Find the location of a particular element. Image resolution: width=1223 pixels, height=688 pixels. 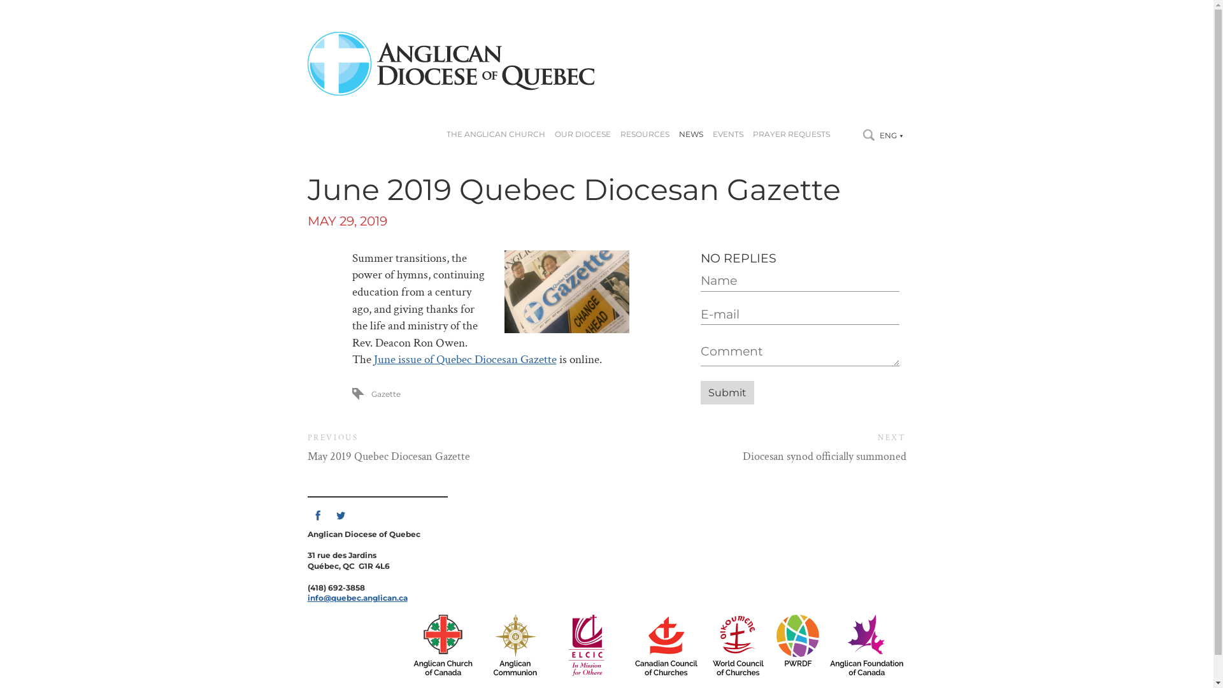

PREVIOUS
May 2019 Quebec Diocesan Gazette is located at coordinates (457, 448).